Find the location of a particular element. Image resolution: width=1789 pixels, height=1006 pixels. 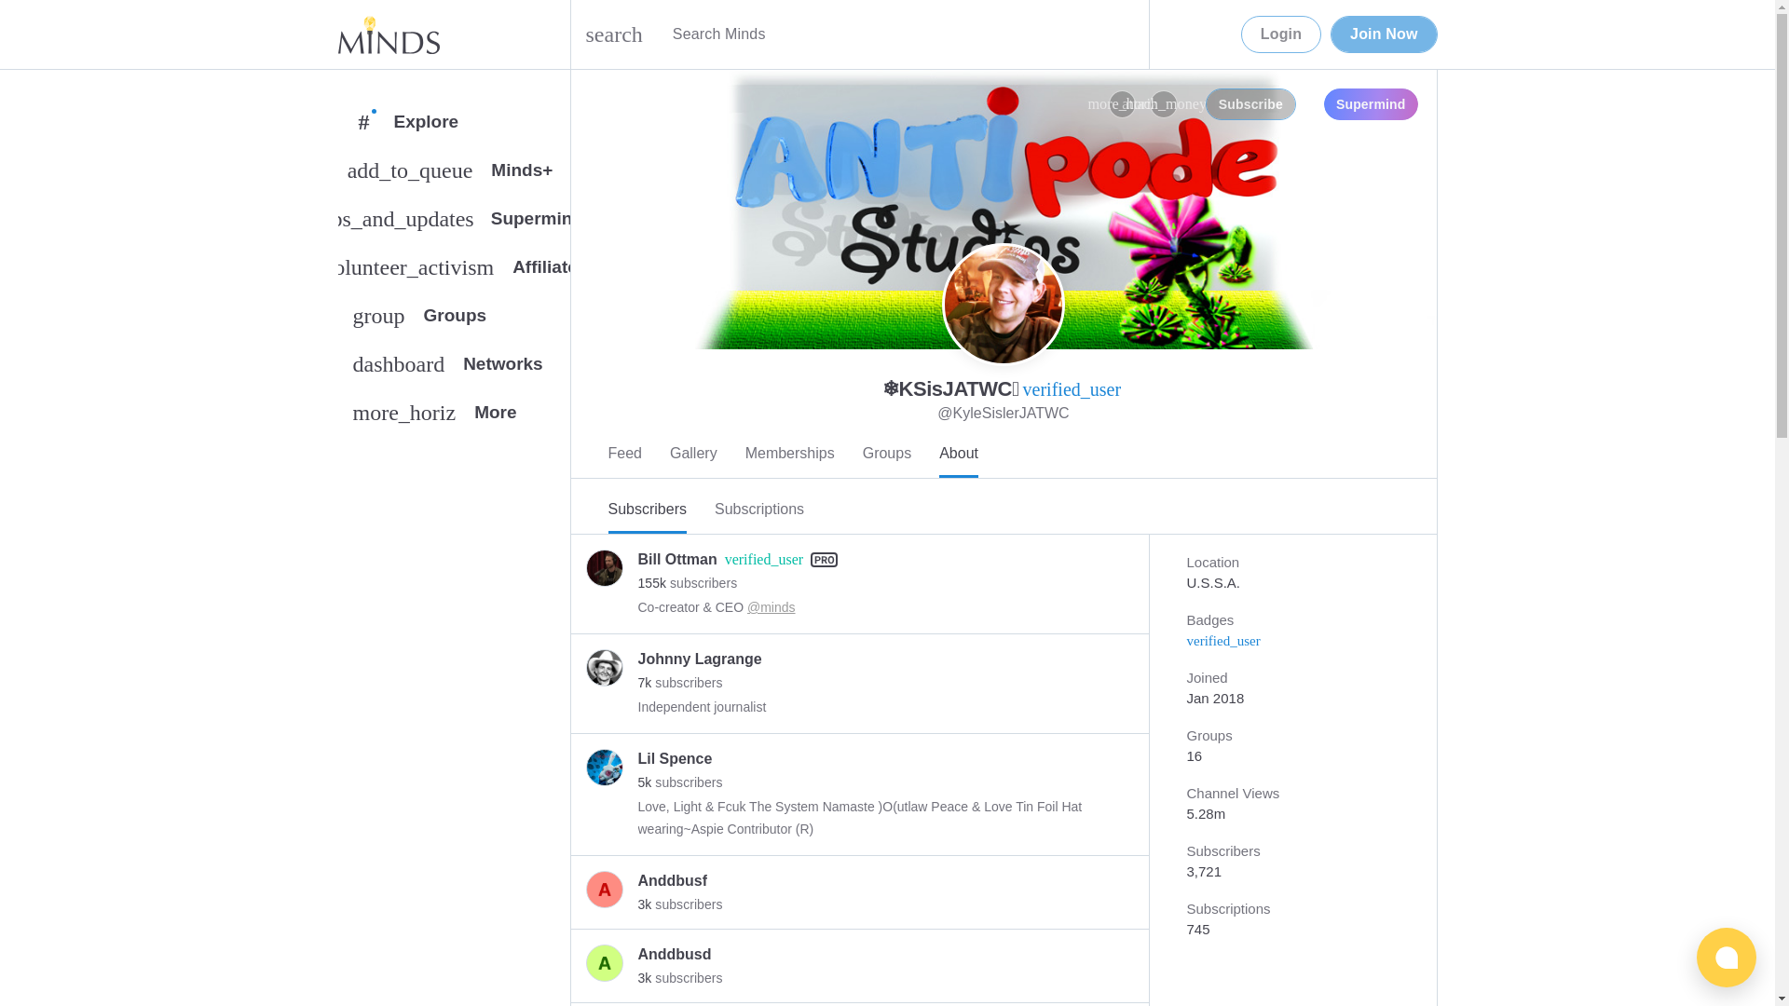

Anddbusd is located at coordinates (790, 455).